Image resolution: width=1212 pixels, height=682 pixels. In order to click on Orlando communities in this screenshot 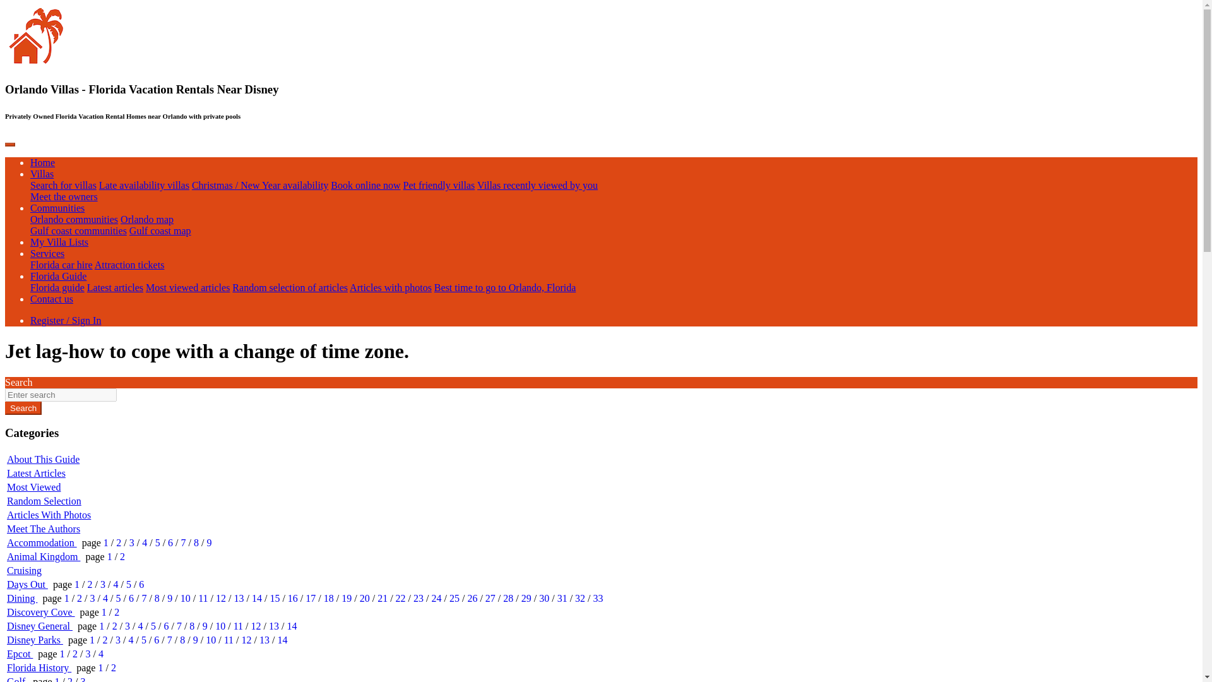, I will do `click(74, 220)`.